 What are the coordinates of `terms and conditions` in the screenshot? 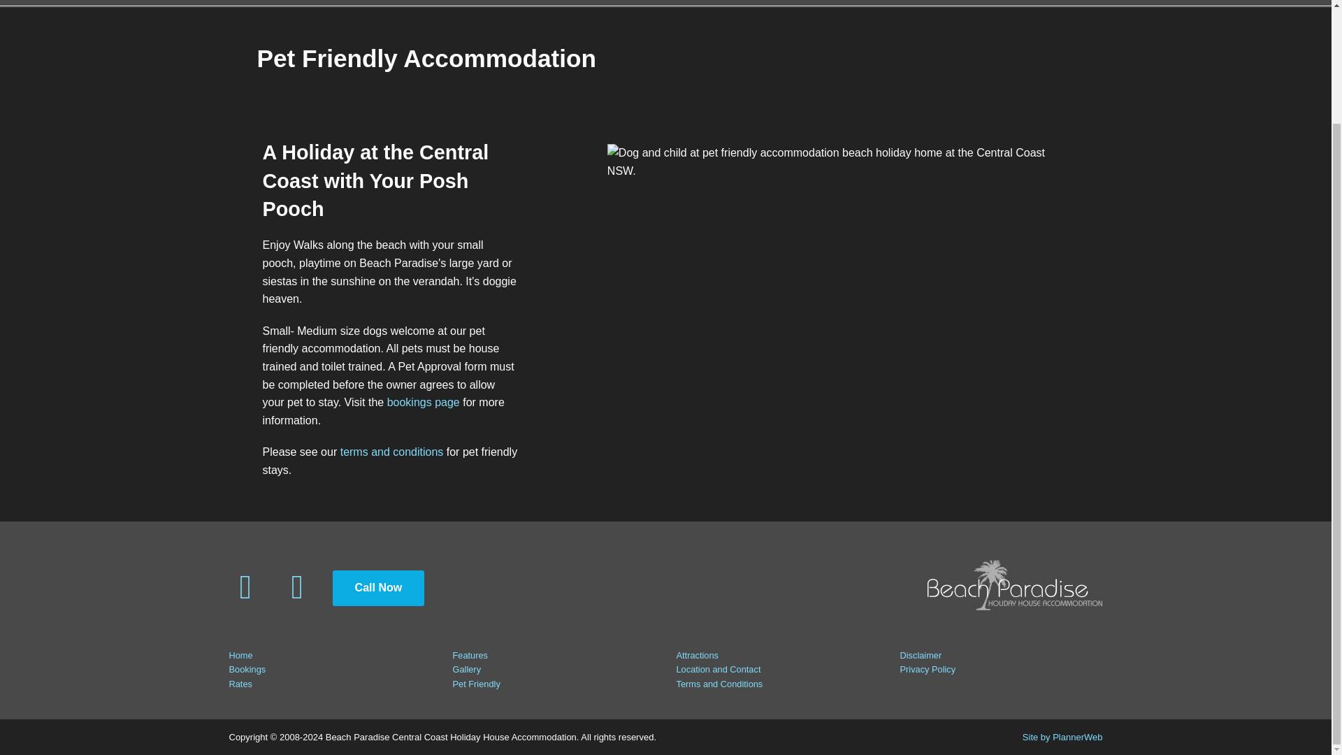 It's located at (392, 452).